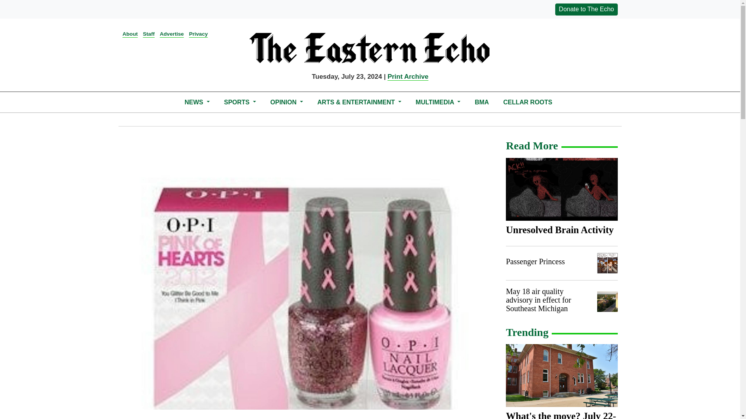 This screenshot has width=746, height=419. What do you see at coordinates (586, 9) in the screenshot?
I see `Donate to The Echo` at bounding box center [586, 9].